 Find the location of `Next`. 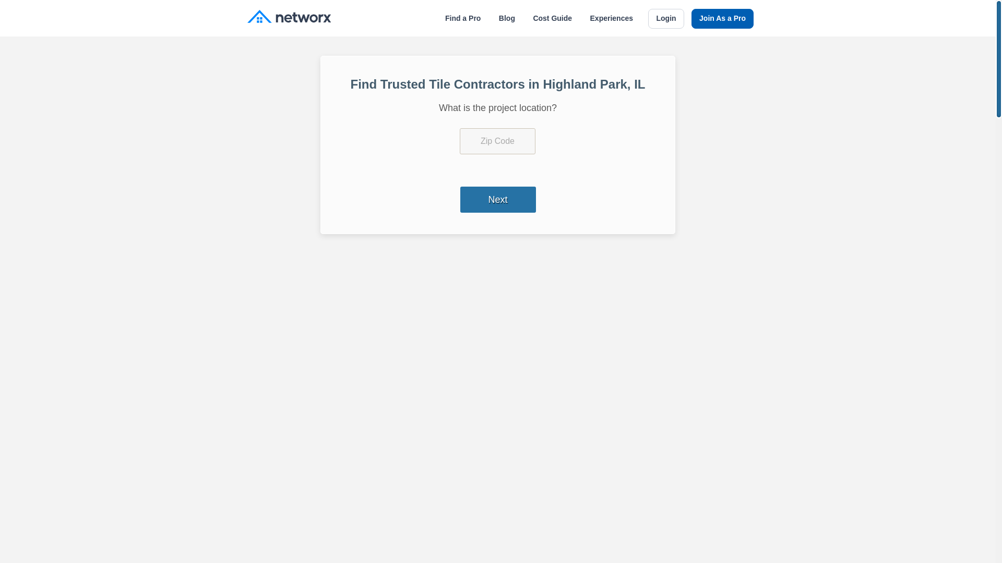

Next is located at coordinates (498, 199).